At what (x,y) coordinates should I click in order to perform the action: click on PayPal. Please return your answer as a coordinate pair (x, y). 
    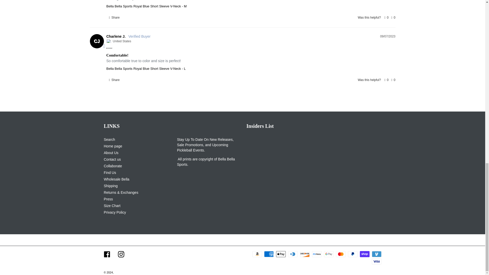
    Looking at the image, I should click on (352, 254).